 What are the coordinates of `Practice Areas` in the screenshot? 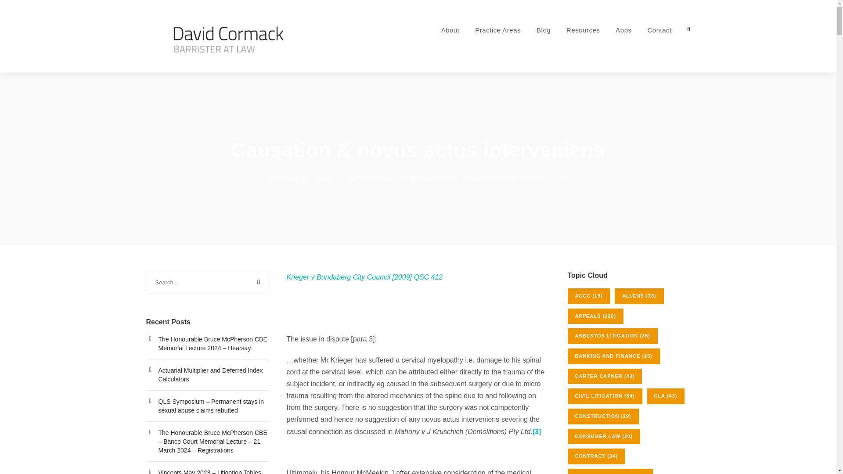 It's located at (498, 43).